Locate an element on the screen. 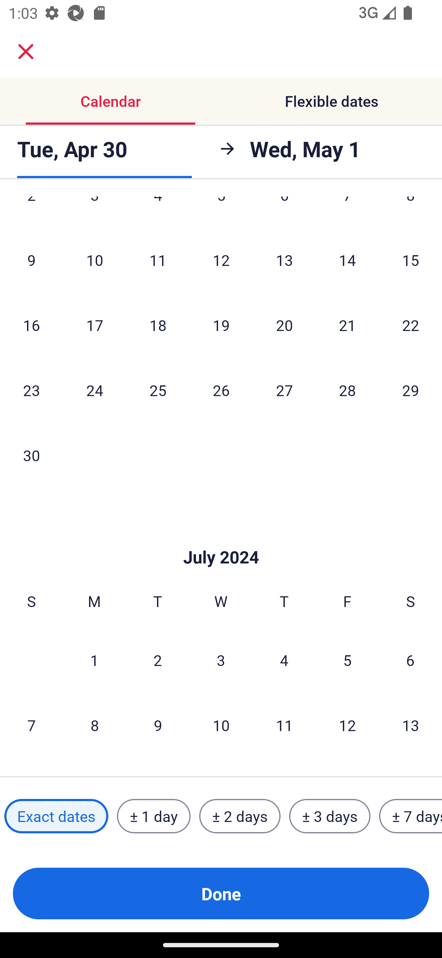 The height and width of the screenshot is (958, 442). 8 Monday, July 8, 2024 is located at coordinates (95, 725).